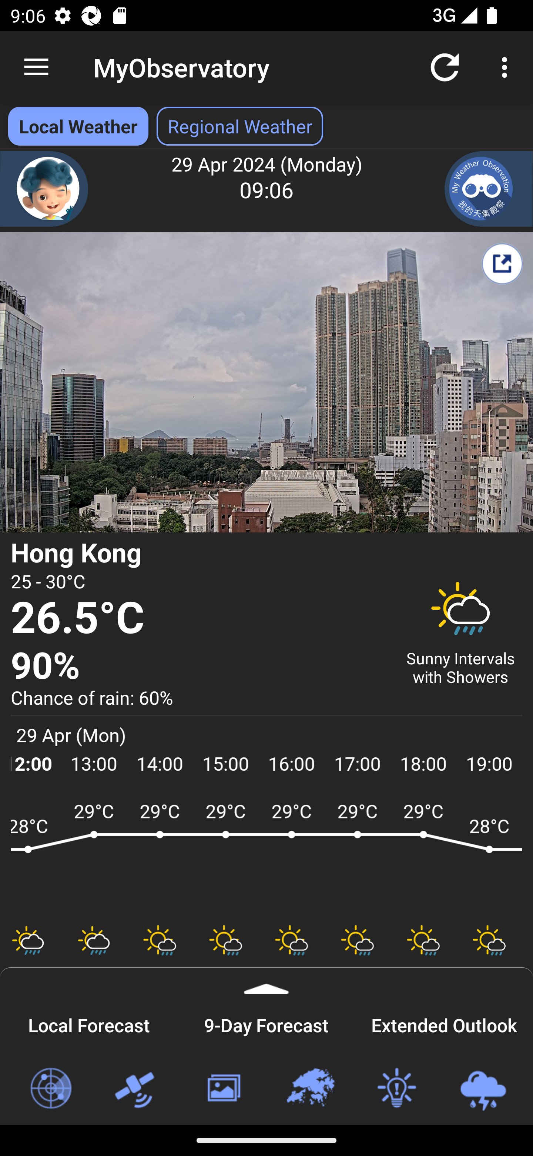 This screenshot has height=1156, width=533. I want to click on Satellite Images, so click(137, 1089).